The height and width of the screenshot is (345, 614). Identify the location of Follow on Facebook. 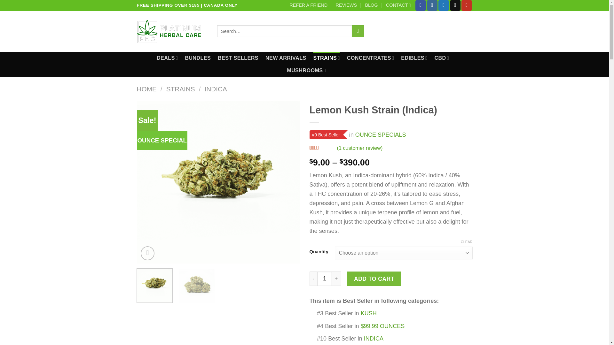
(421, 5).